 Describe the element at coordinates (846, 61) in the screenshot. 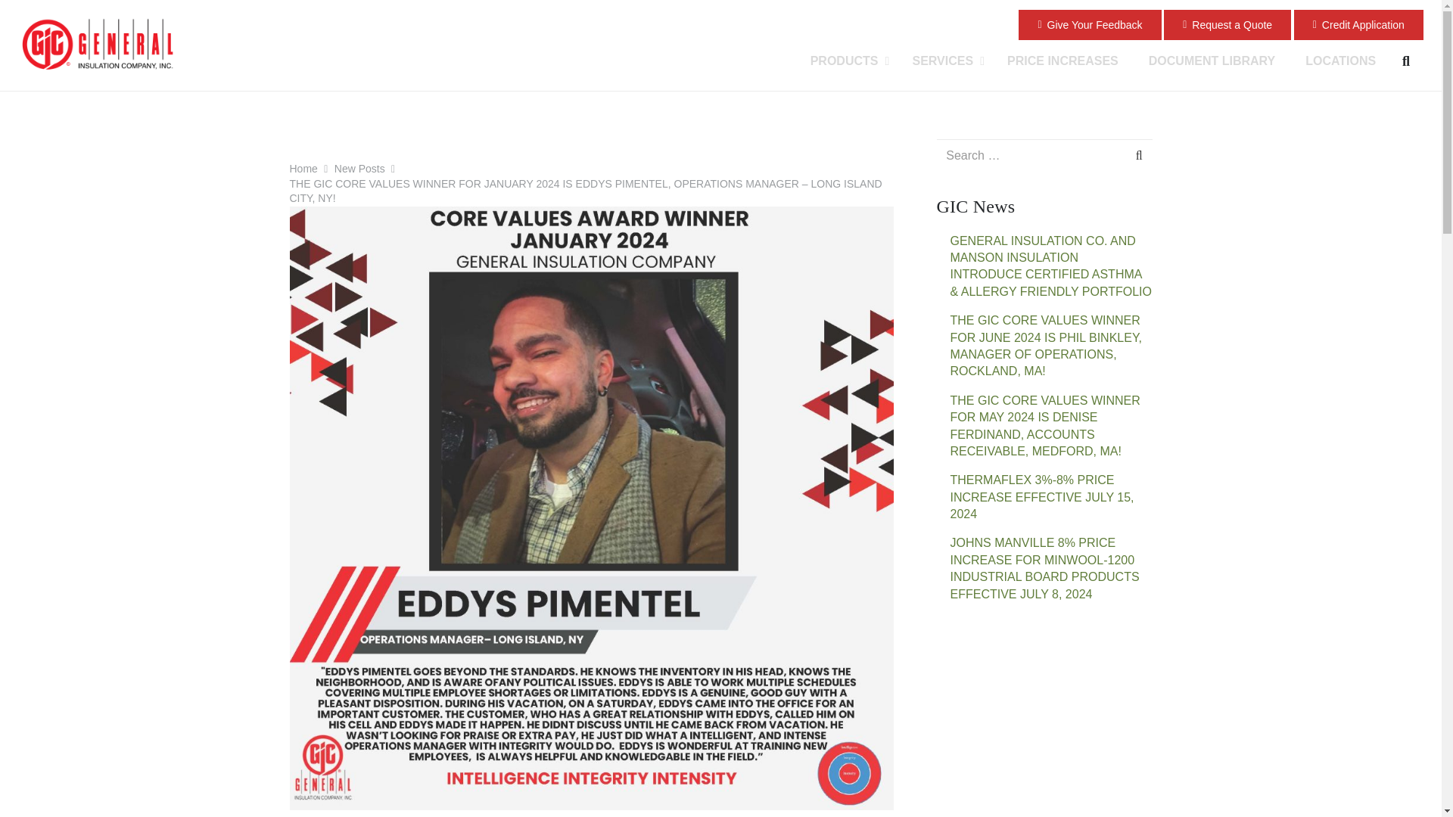

I see `PRODUCTS` at that location.